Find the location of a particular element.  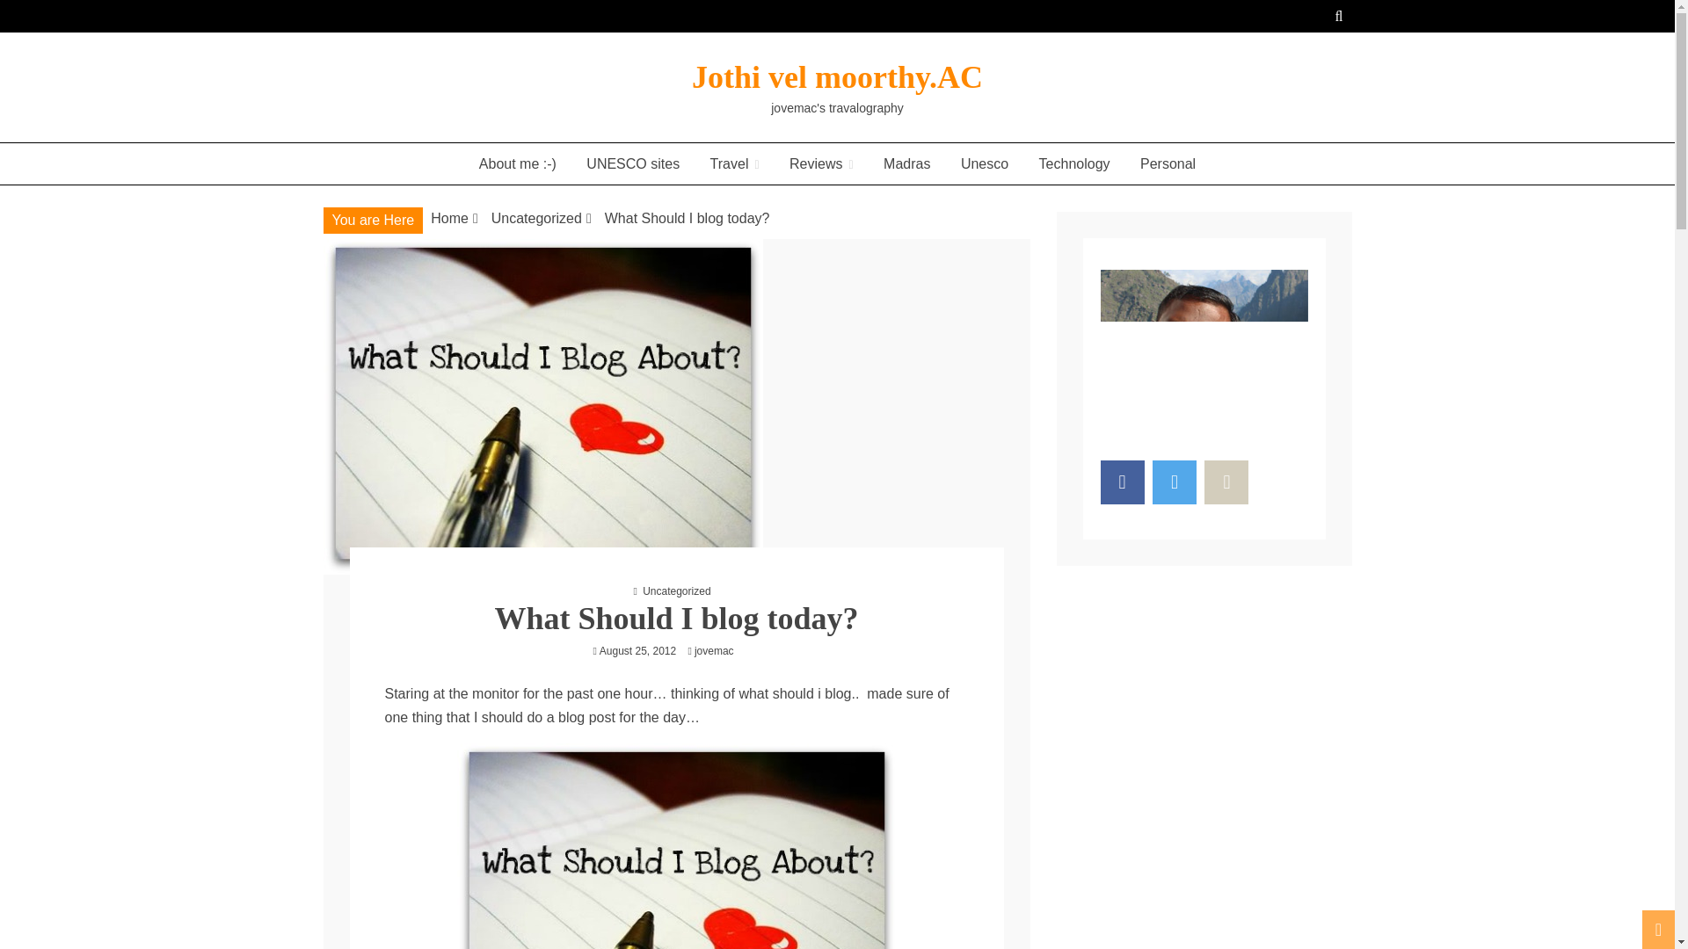

Uncategorized is located at coordinates (677, 591).